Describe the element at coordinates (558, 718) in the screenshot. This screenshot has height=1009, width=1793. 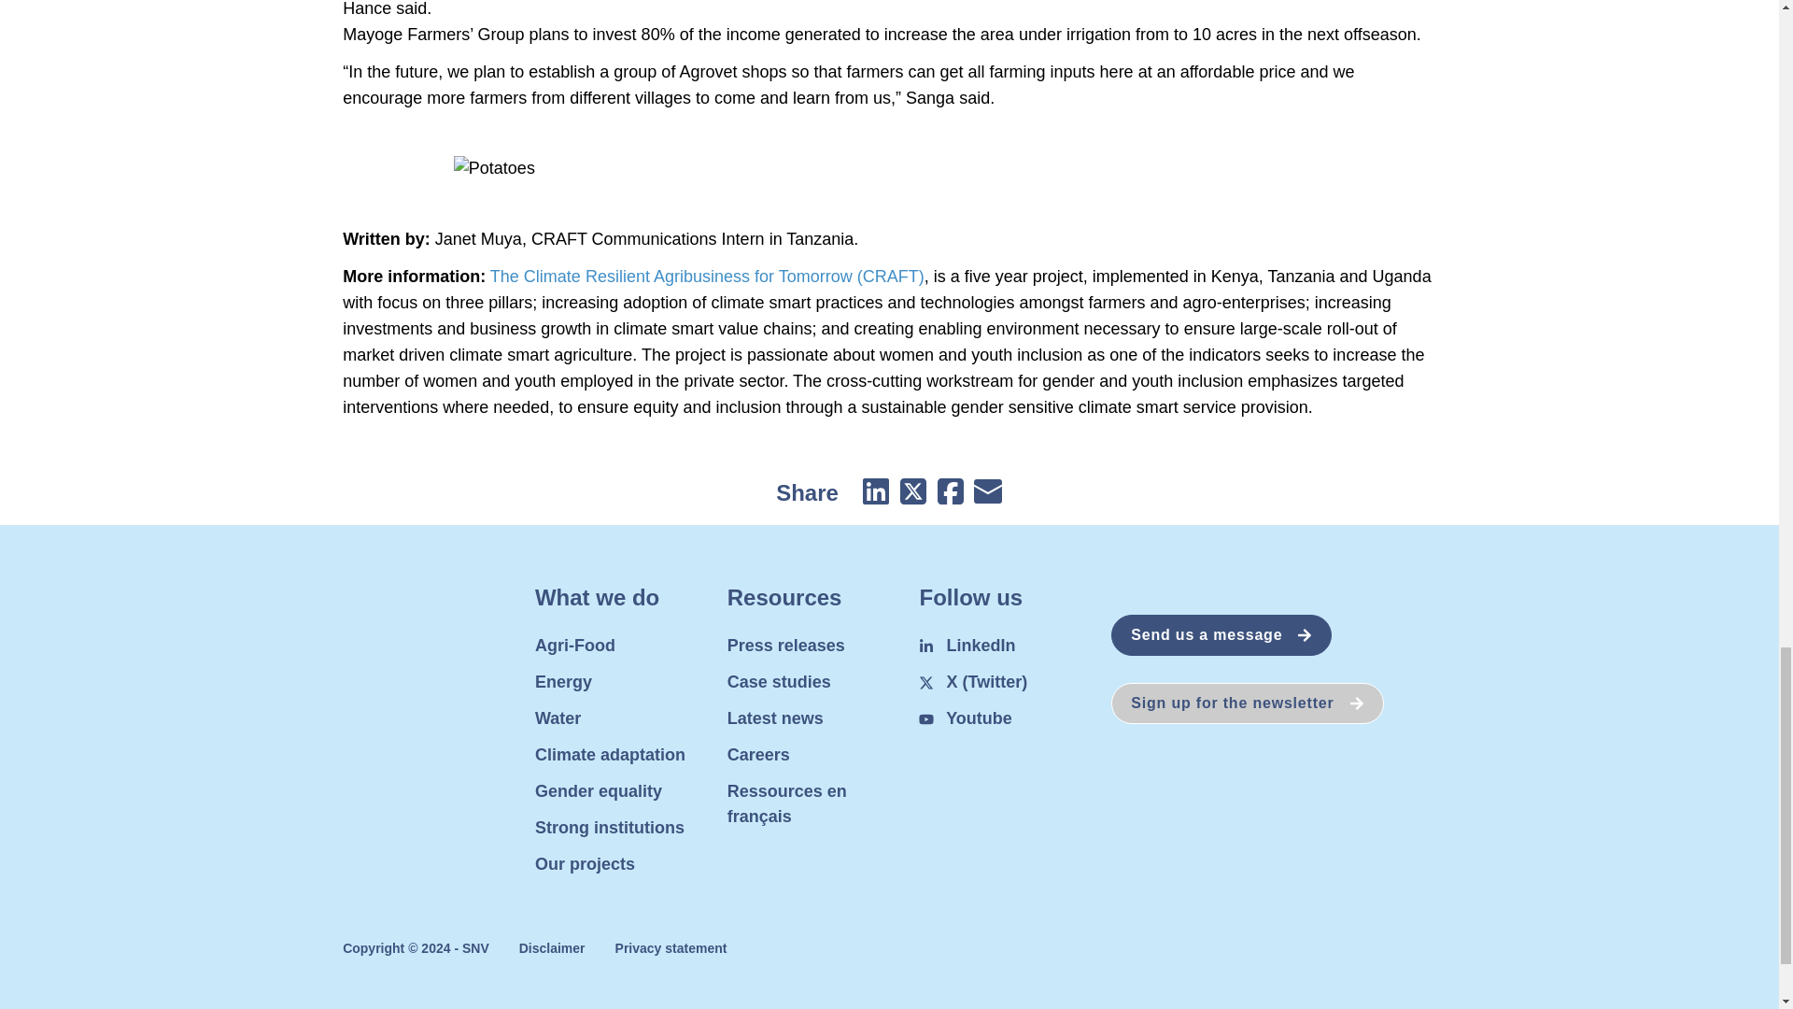
I see `Water` at that location.